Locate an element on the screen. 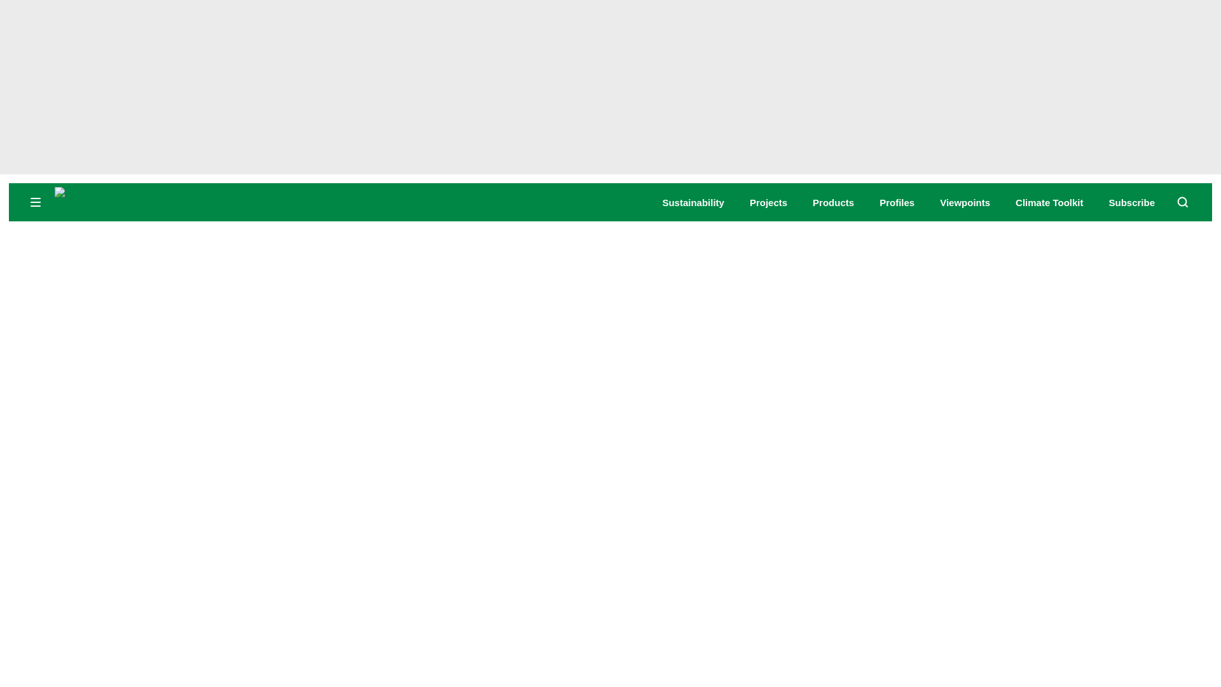  Subscribe is located at coordinates (1132, 202).